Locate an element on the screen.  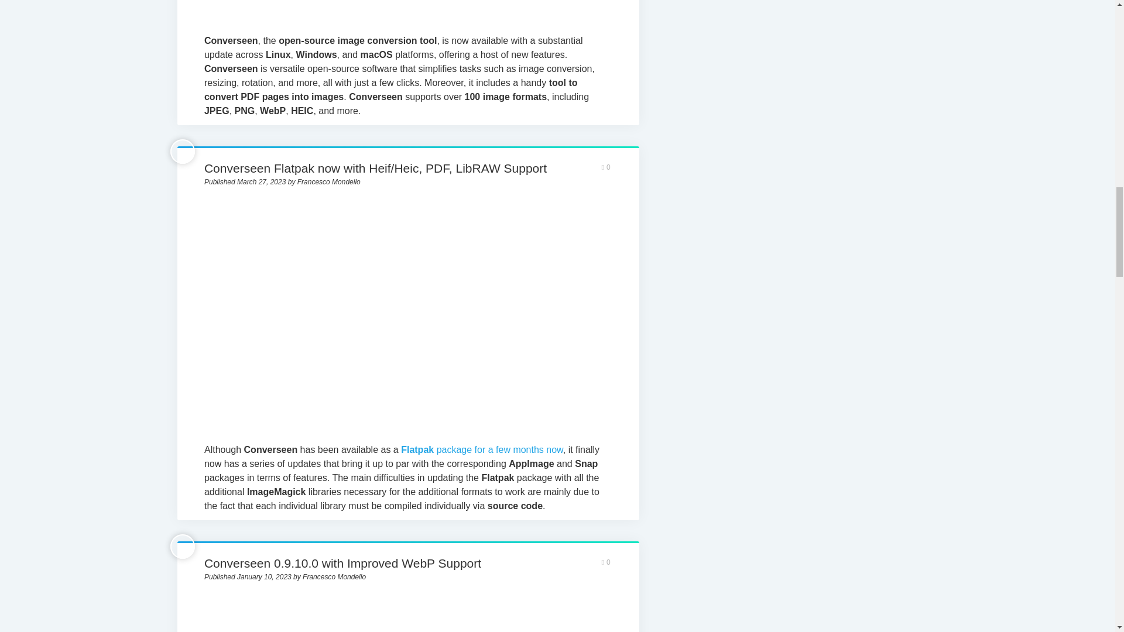
Converseen 0.9.10.0 with Improved WebP Support is located at coordinates (407, 614).